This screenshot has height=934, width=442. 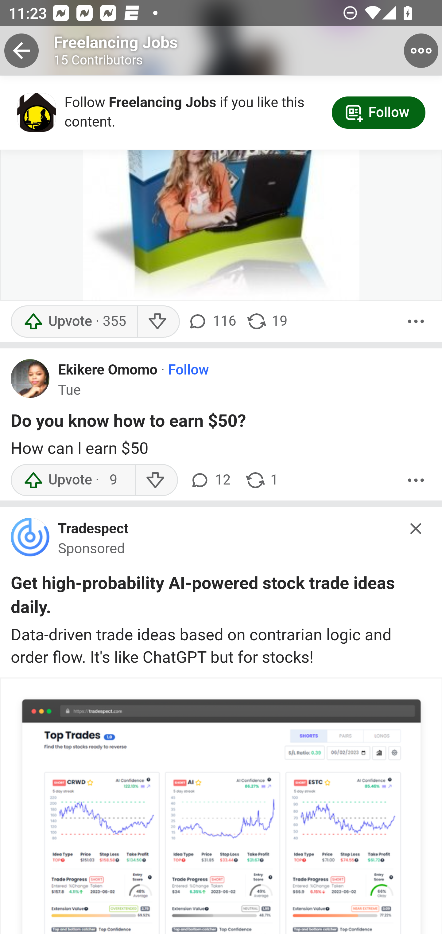 What do you see at coordinates (74, 322) in the screenshot?
I see `Upvote` at bounding box center [74, 322].